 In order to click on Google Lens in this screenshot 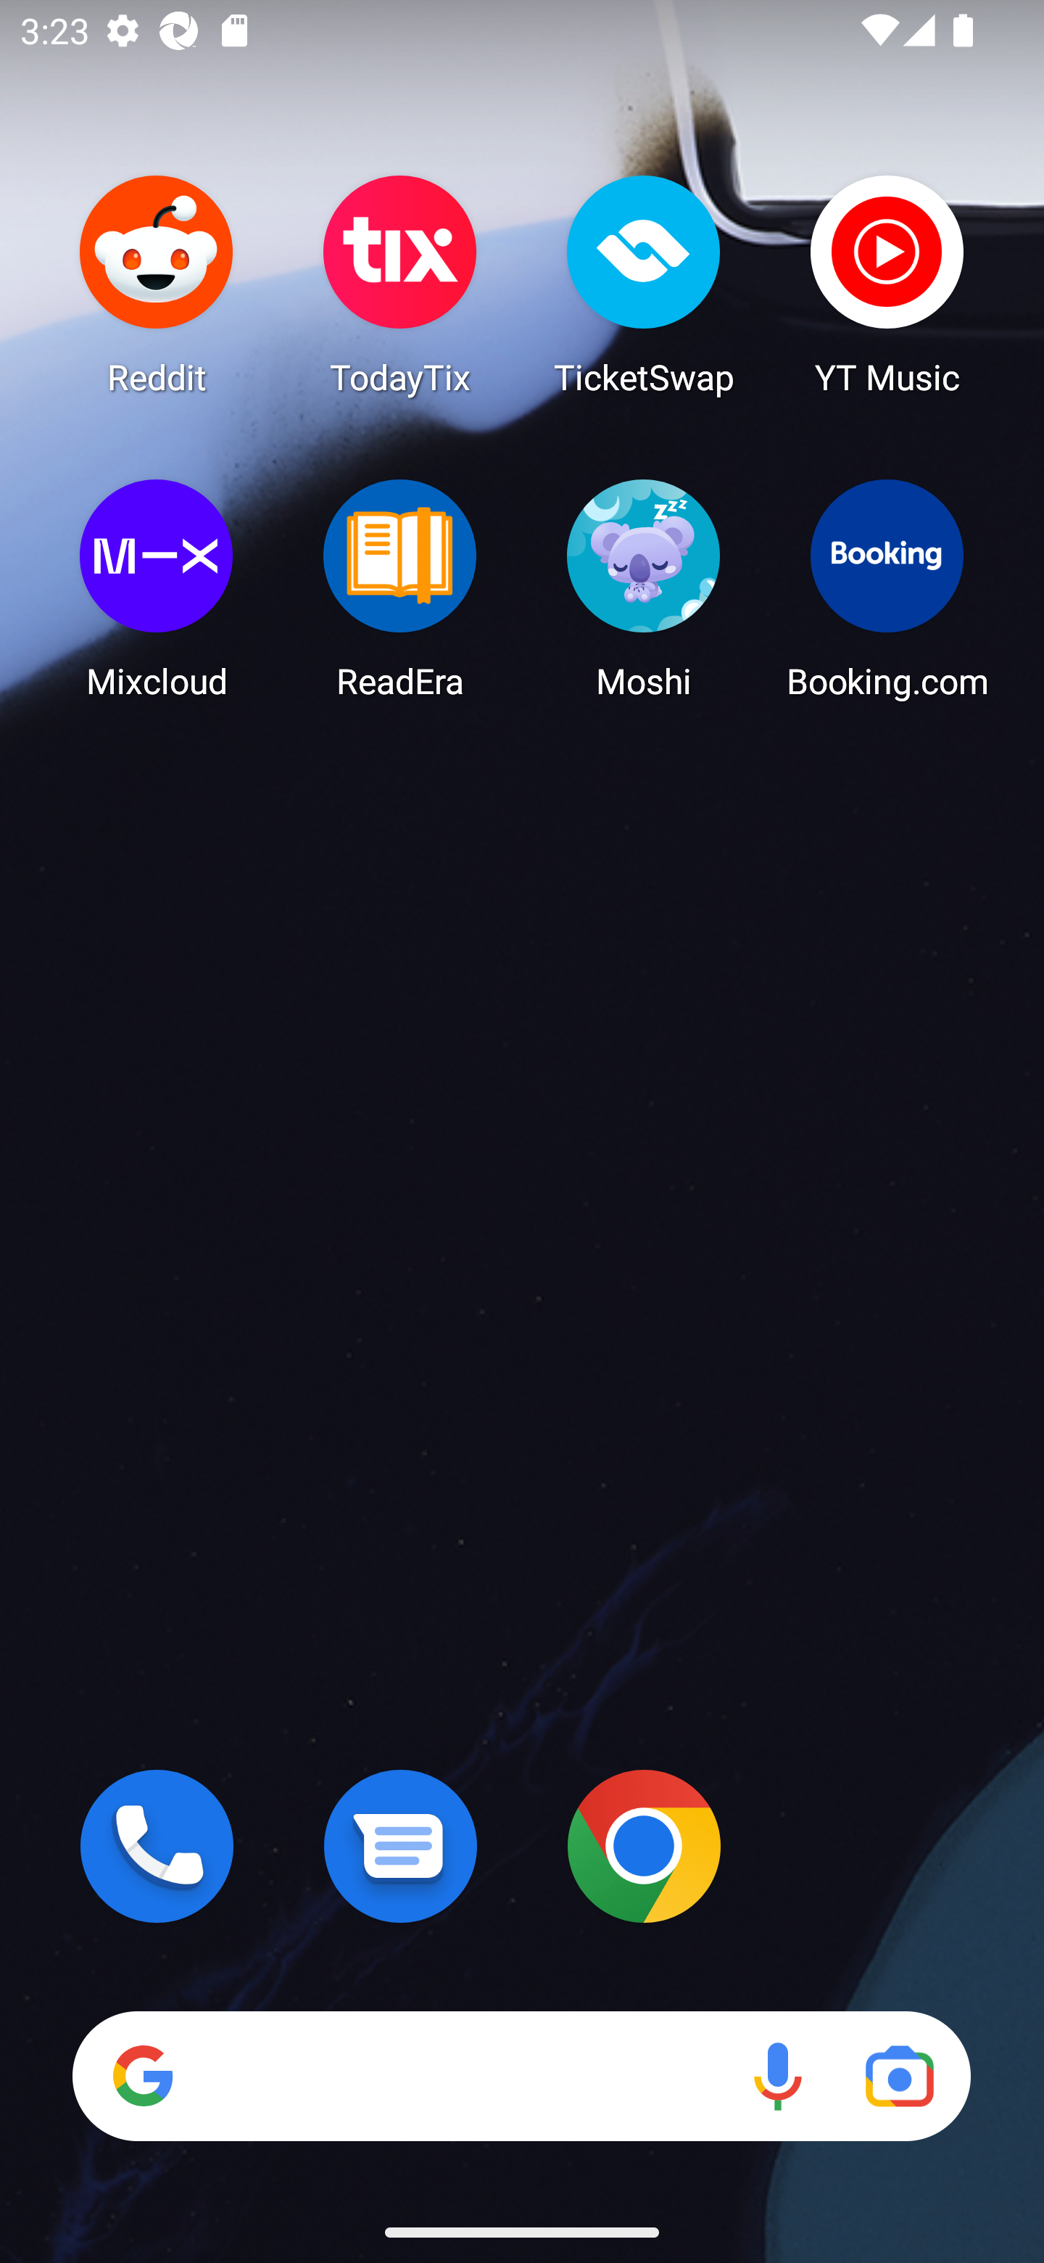, I will do `click(899, 2076)`.